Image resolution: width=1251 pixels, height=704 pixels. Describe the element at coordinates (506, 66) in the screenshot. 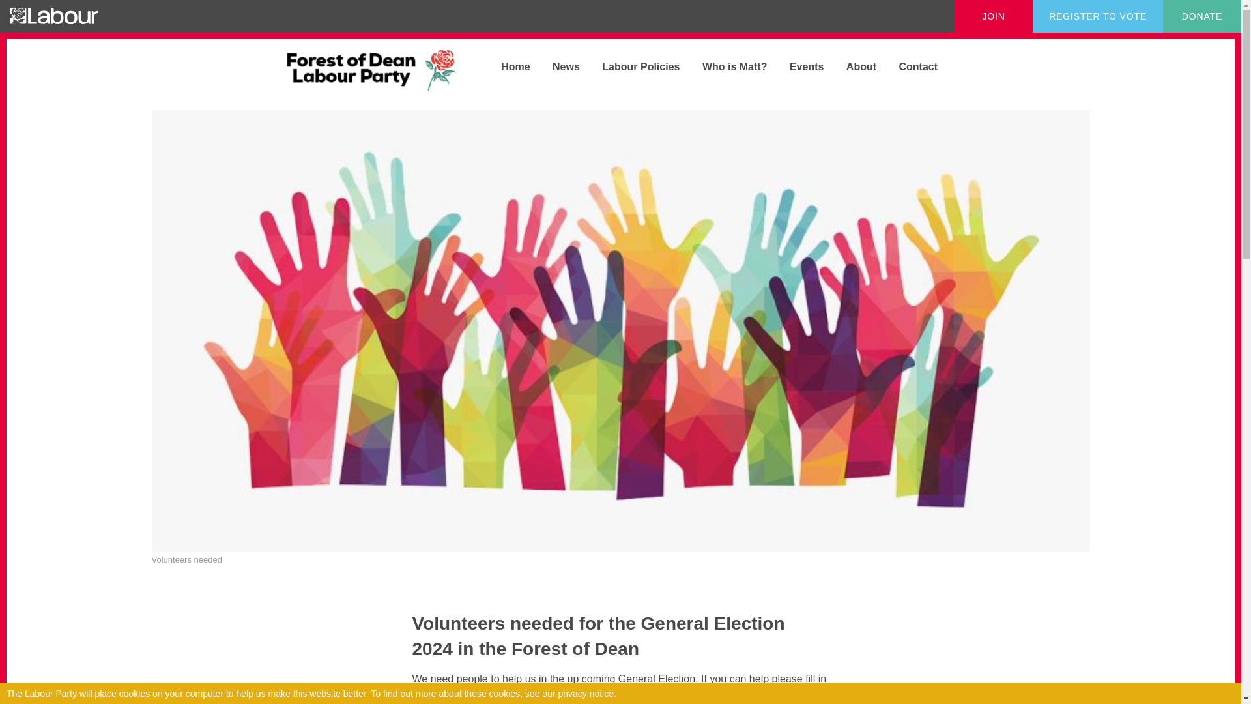

I see `Home` at that location.